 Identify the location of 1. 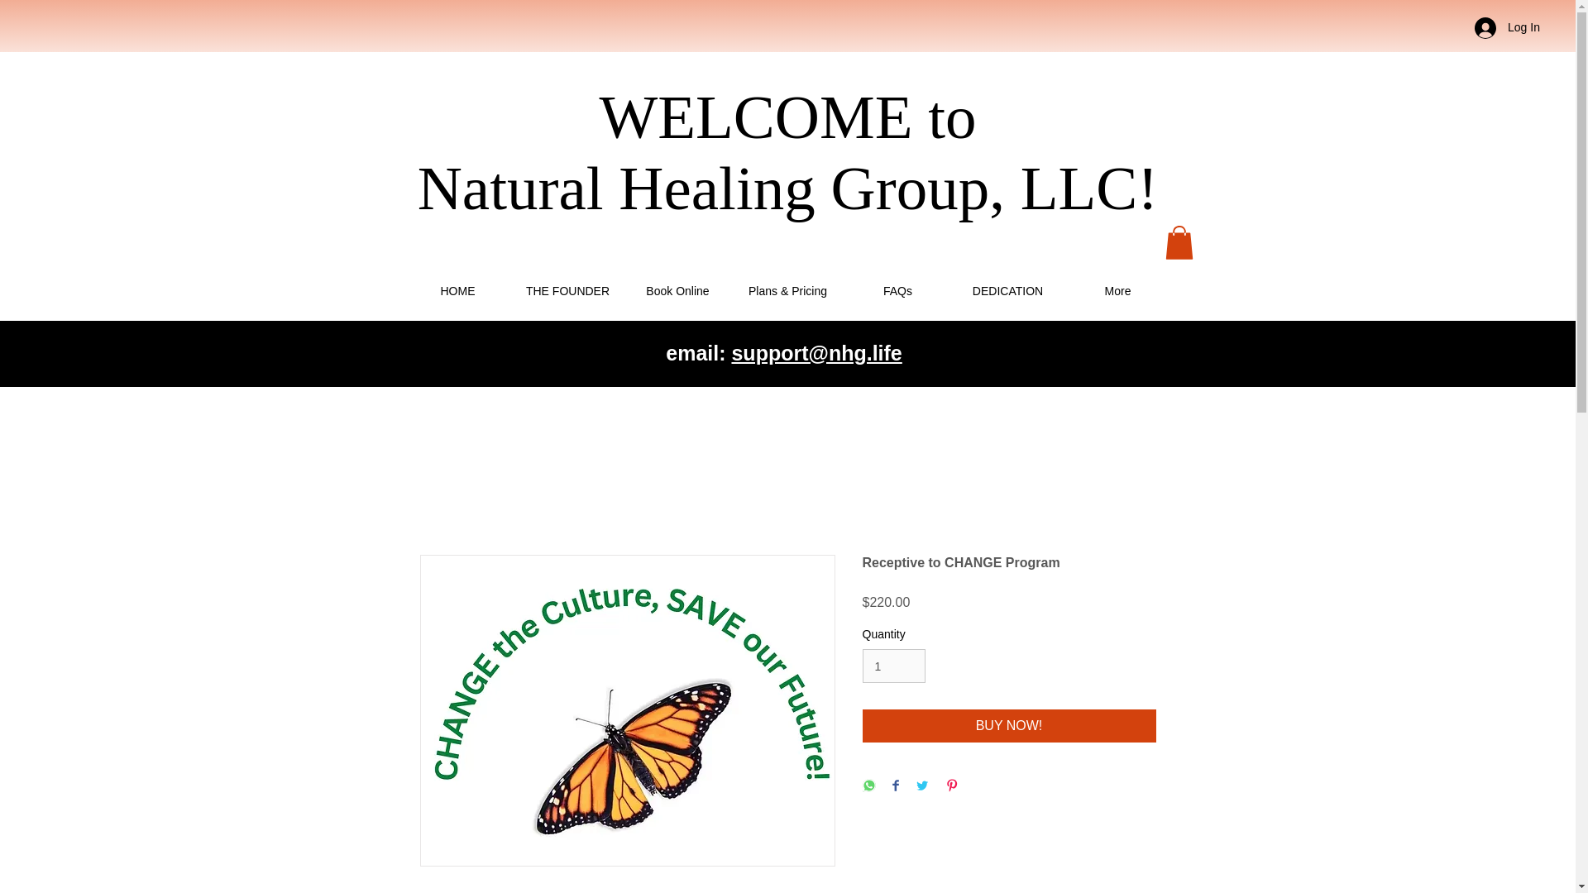
(893, 666).